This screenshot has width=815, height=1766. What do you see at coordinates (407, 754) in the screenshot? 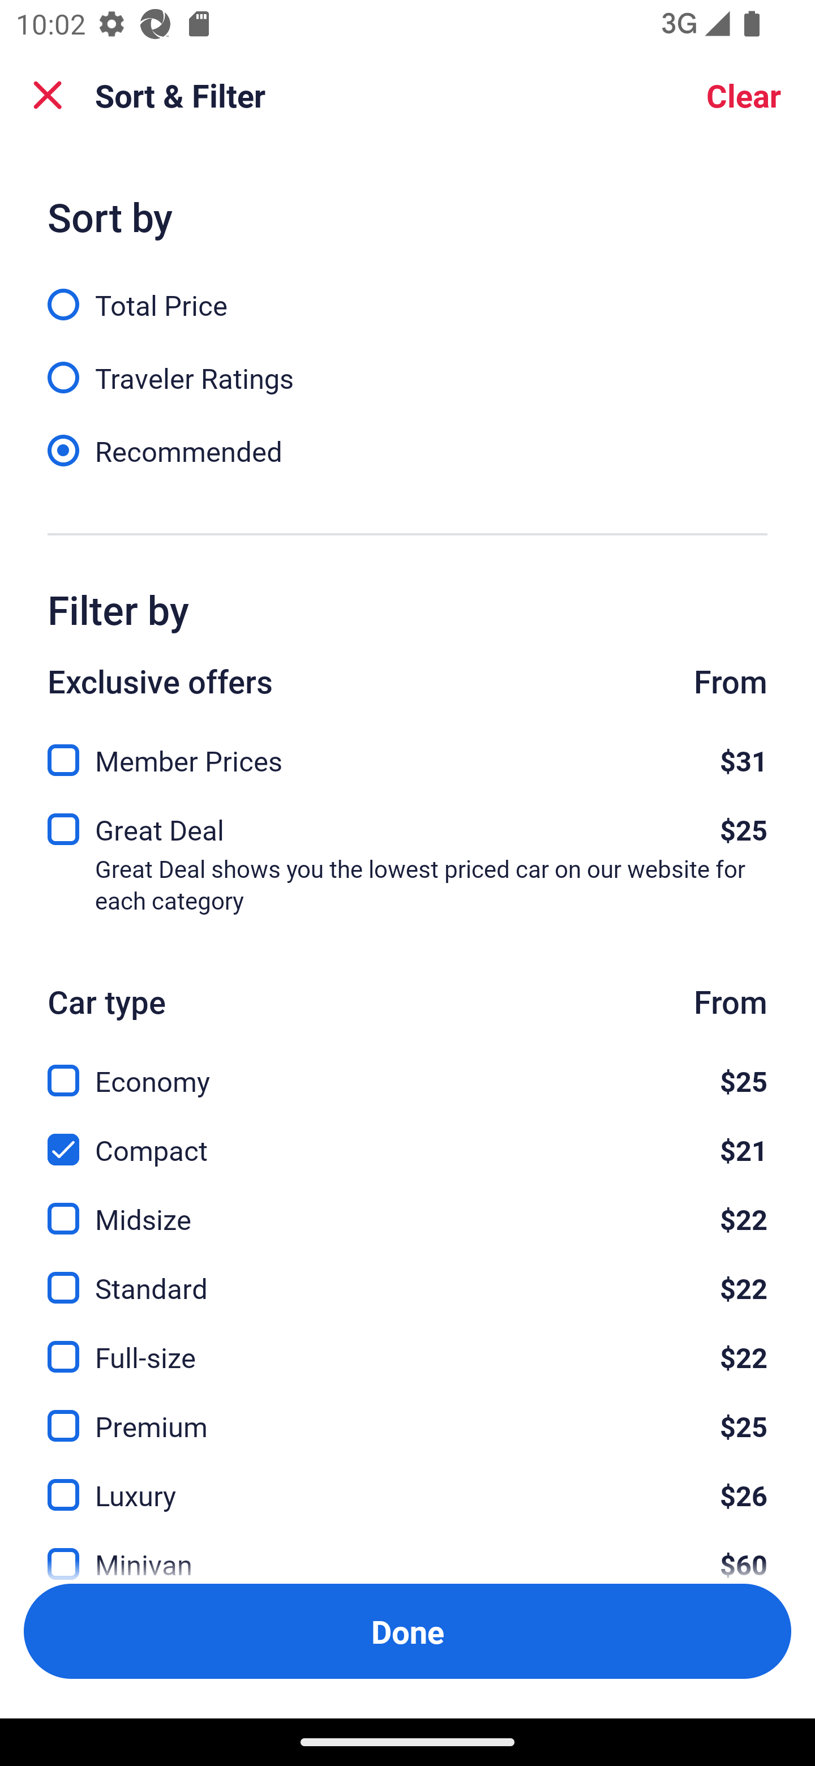
I see `Member Prices, $31 Member Prices $31` at bounding box center [407, 754].